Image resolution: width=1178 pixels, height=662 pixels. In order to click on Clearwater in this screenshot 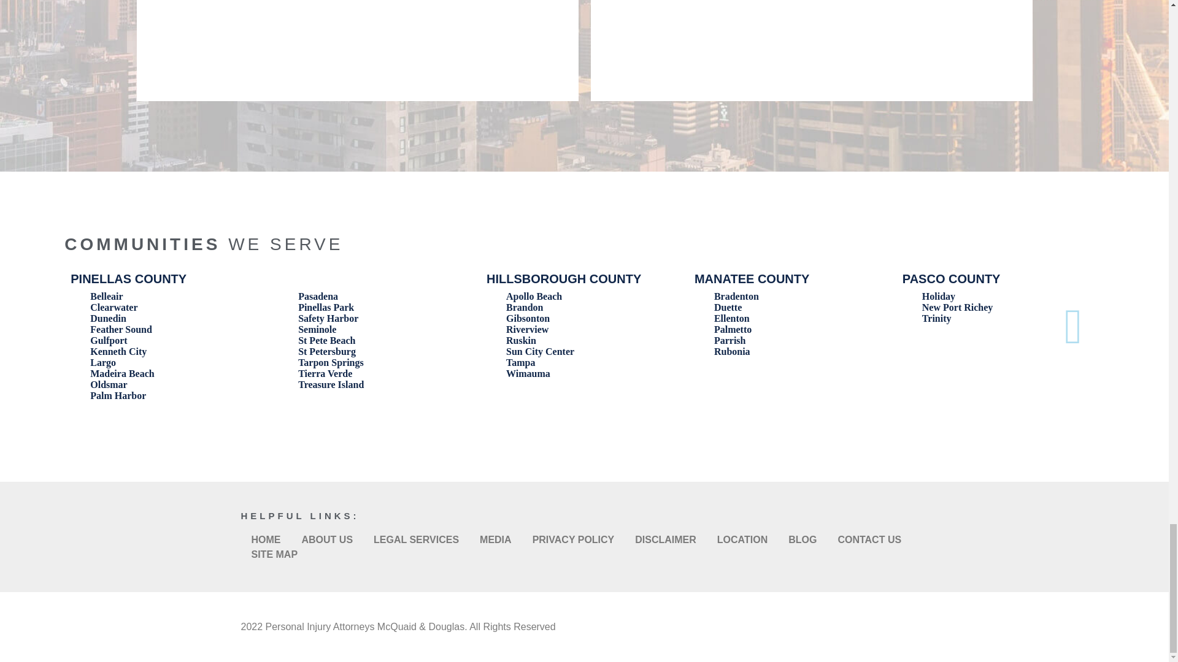, I will do `click(114, 306)`.